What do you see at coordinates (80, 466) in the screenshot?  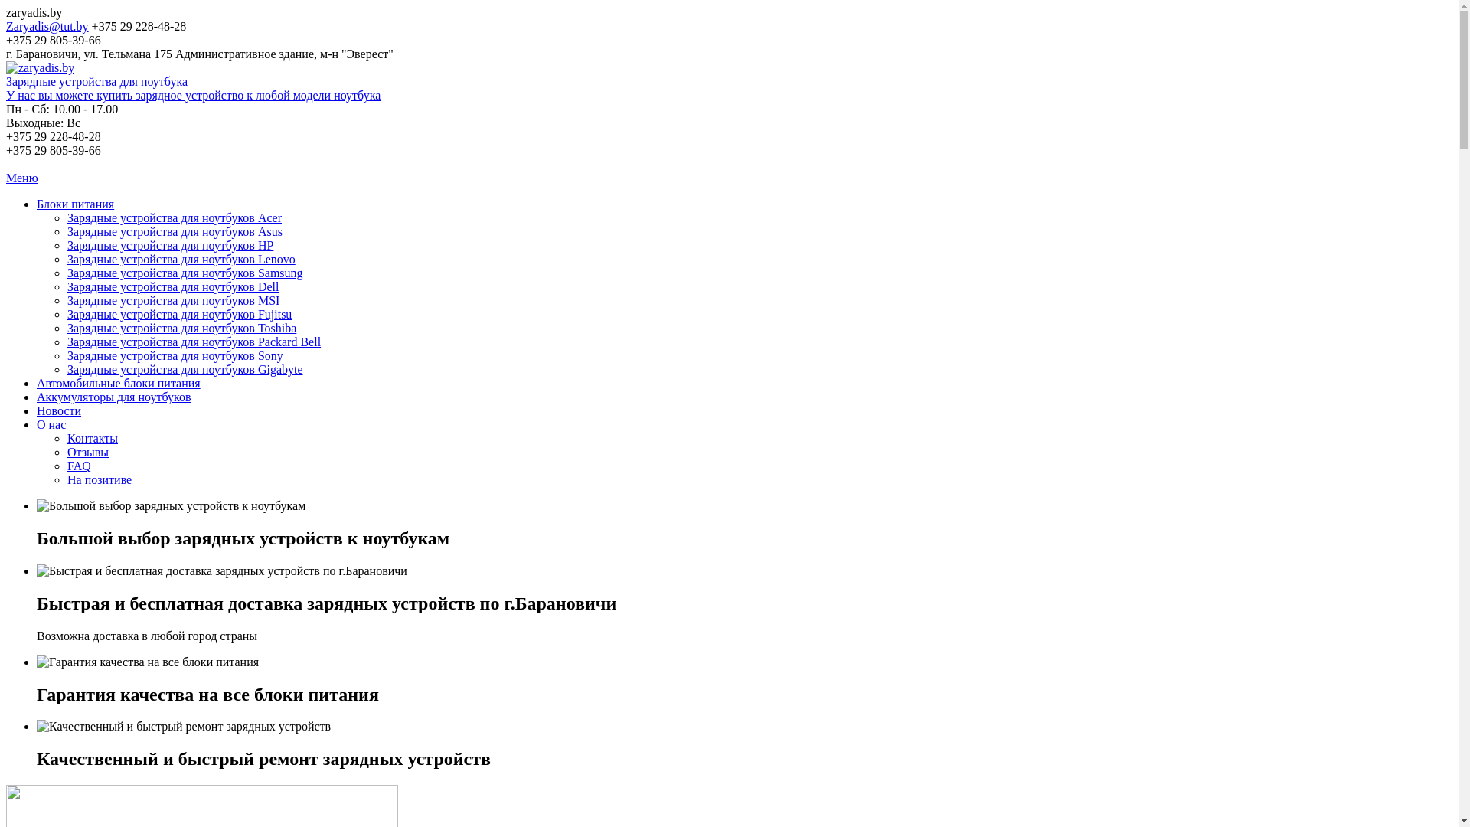 I see `FAQ` at bounding box center [80, 466].